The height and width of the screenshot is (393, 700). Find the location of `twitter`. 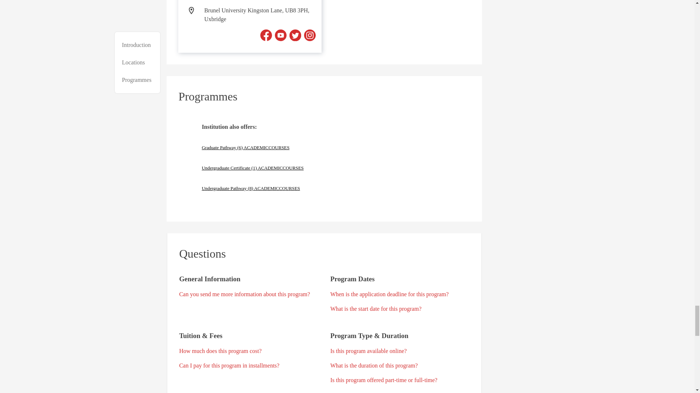

twitter is located at coordinates (295, 35).